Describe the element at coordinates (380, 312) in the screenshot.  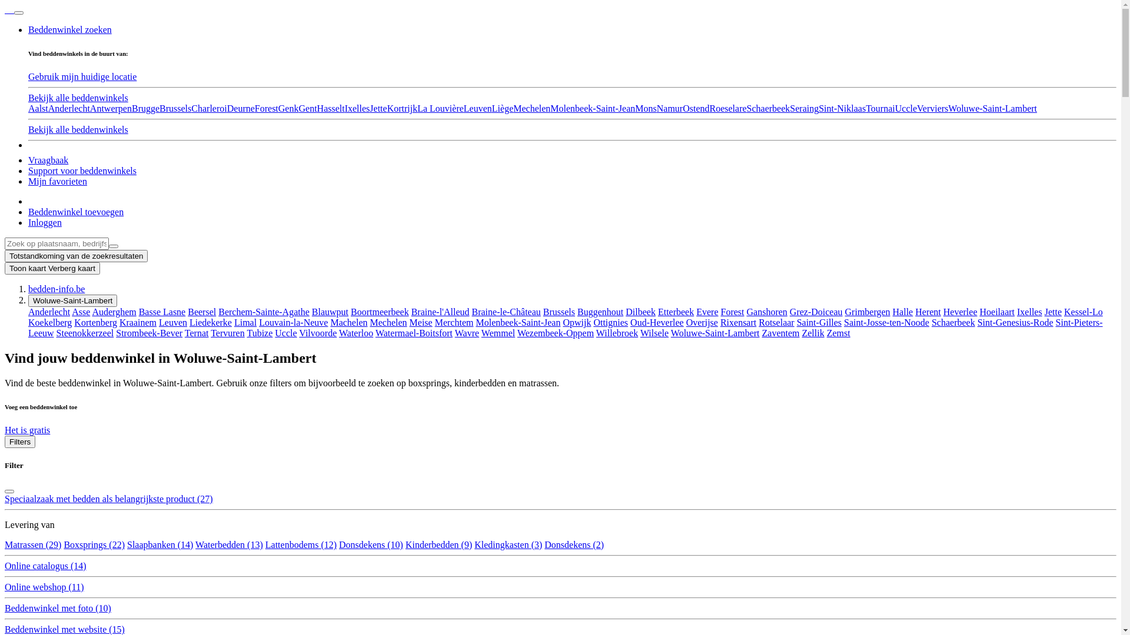
I see `Boortmeerbeek` at that location.